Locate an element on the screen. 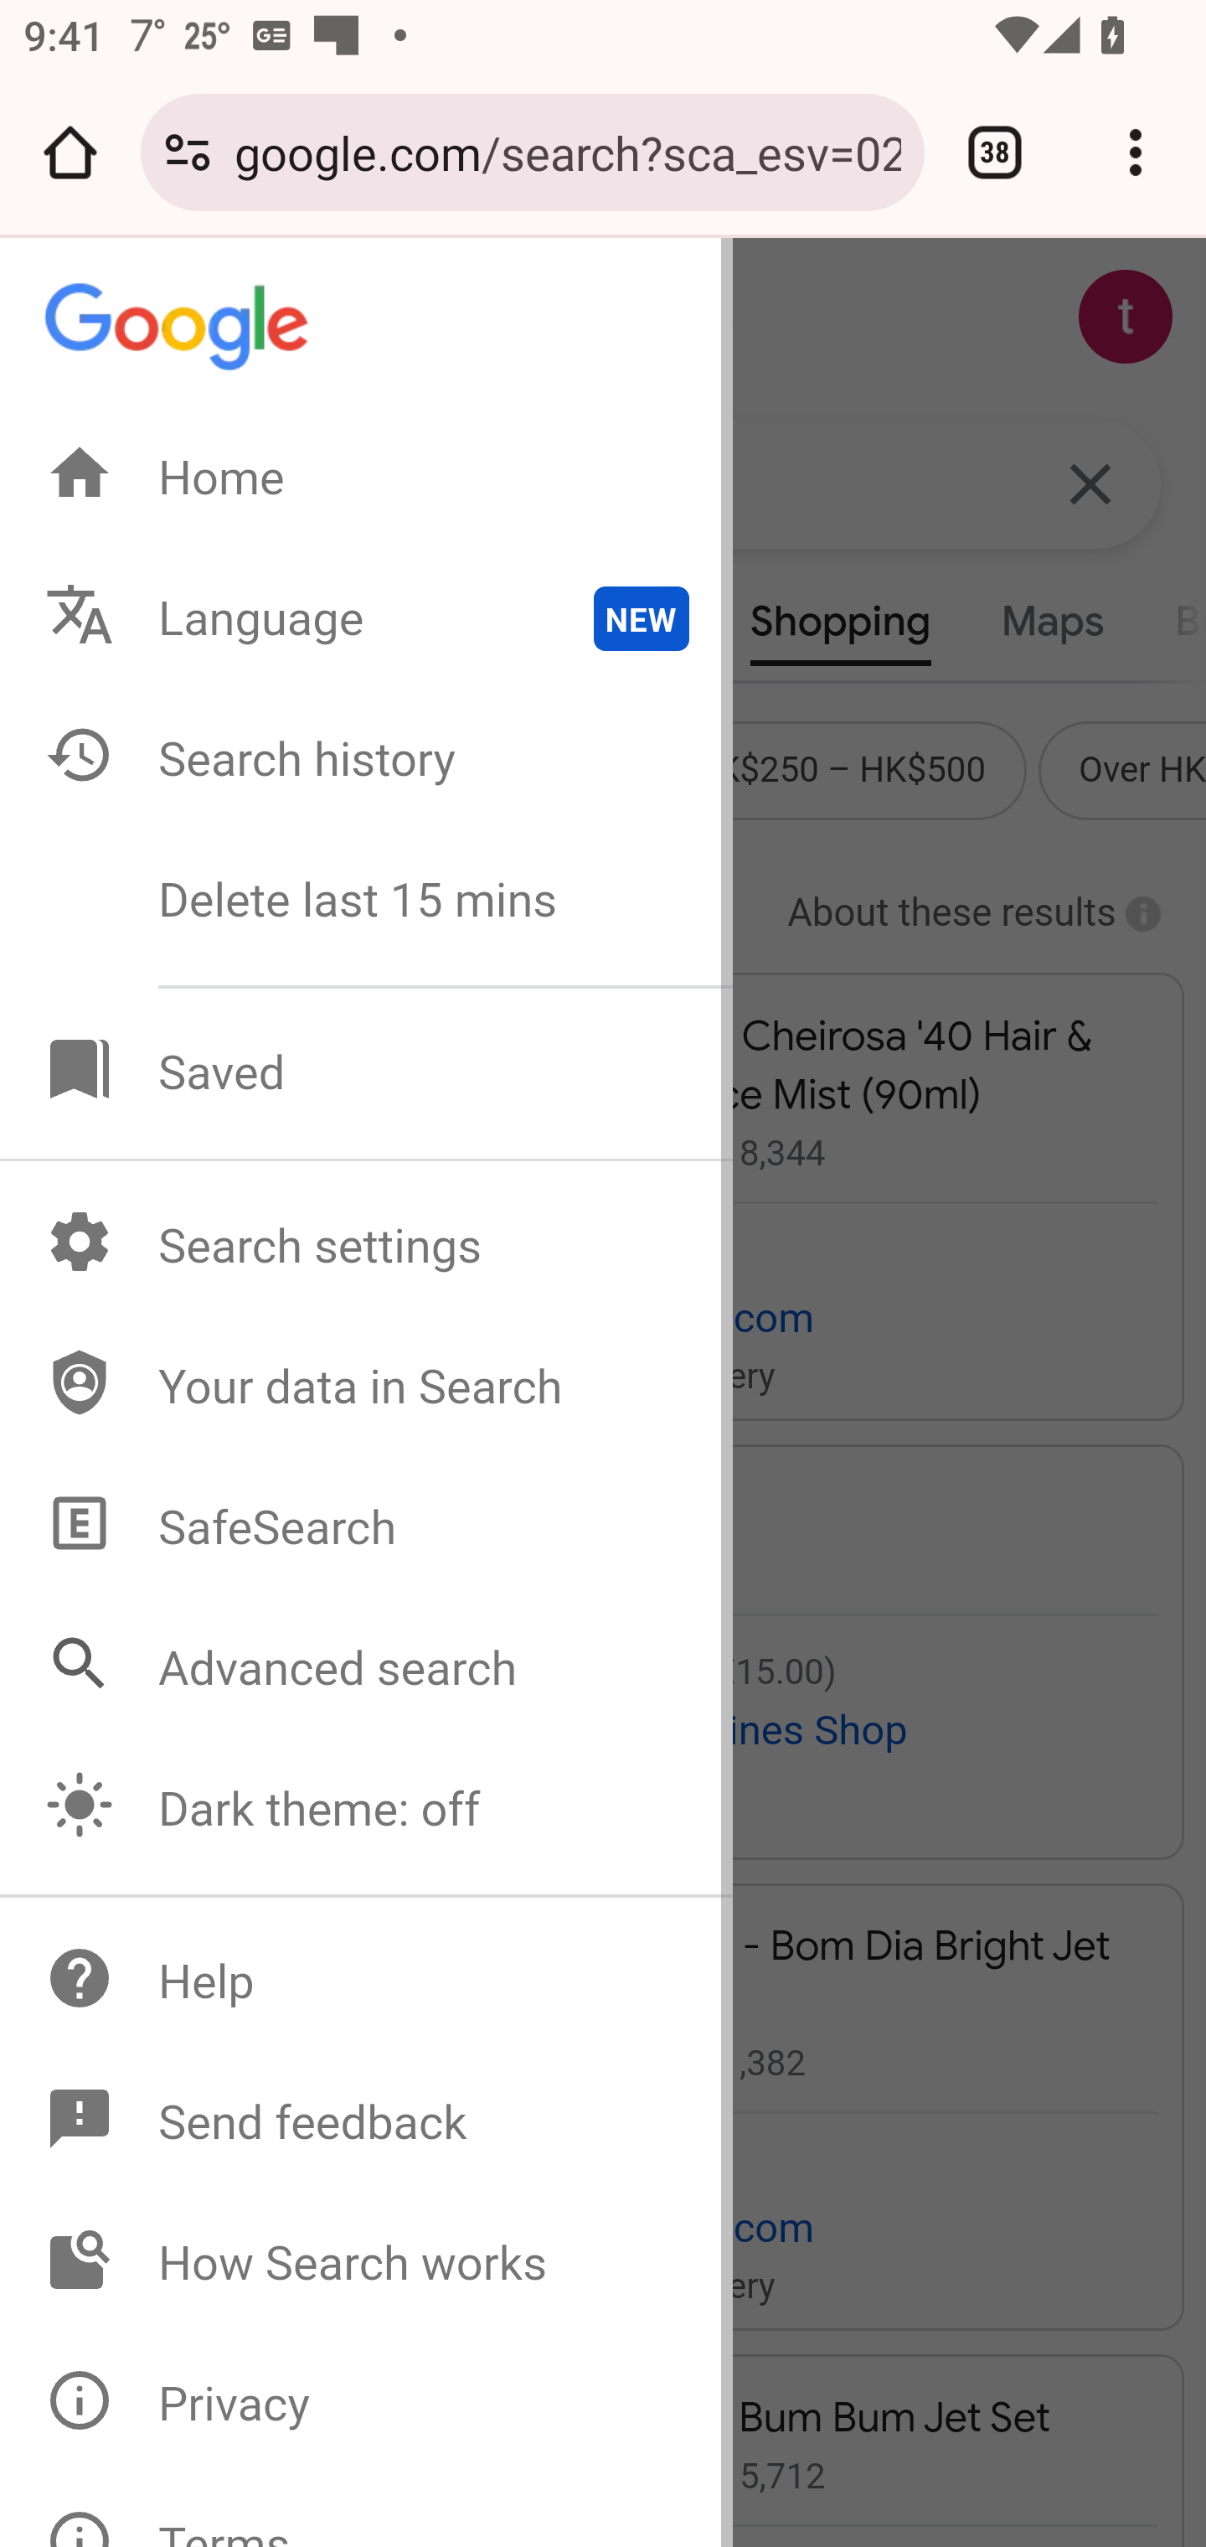 The image size is (1206, 2547). Privacy is located at coordinates (368, 2405).